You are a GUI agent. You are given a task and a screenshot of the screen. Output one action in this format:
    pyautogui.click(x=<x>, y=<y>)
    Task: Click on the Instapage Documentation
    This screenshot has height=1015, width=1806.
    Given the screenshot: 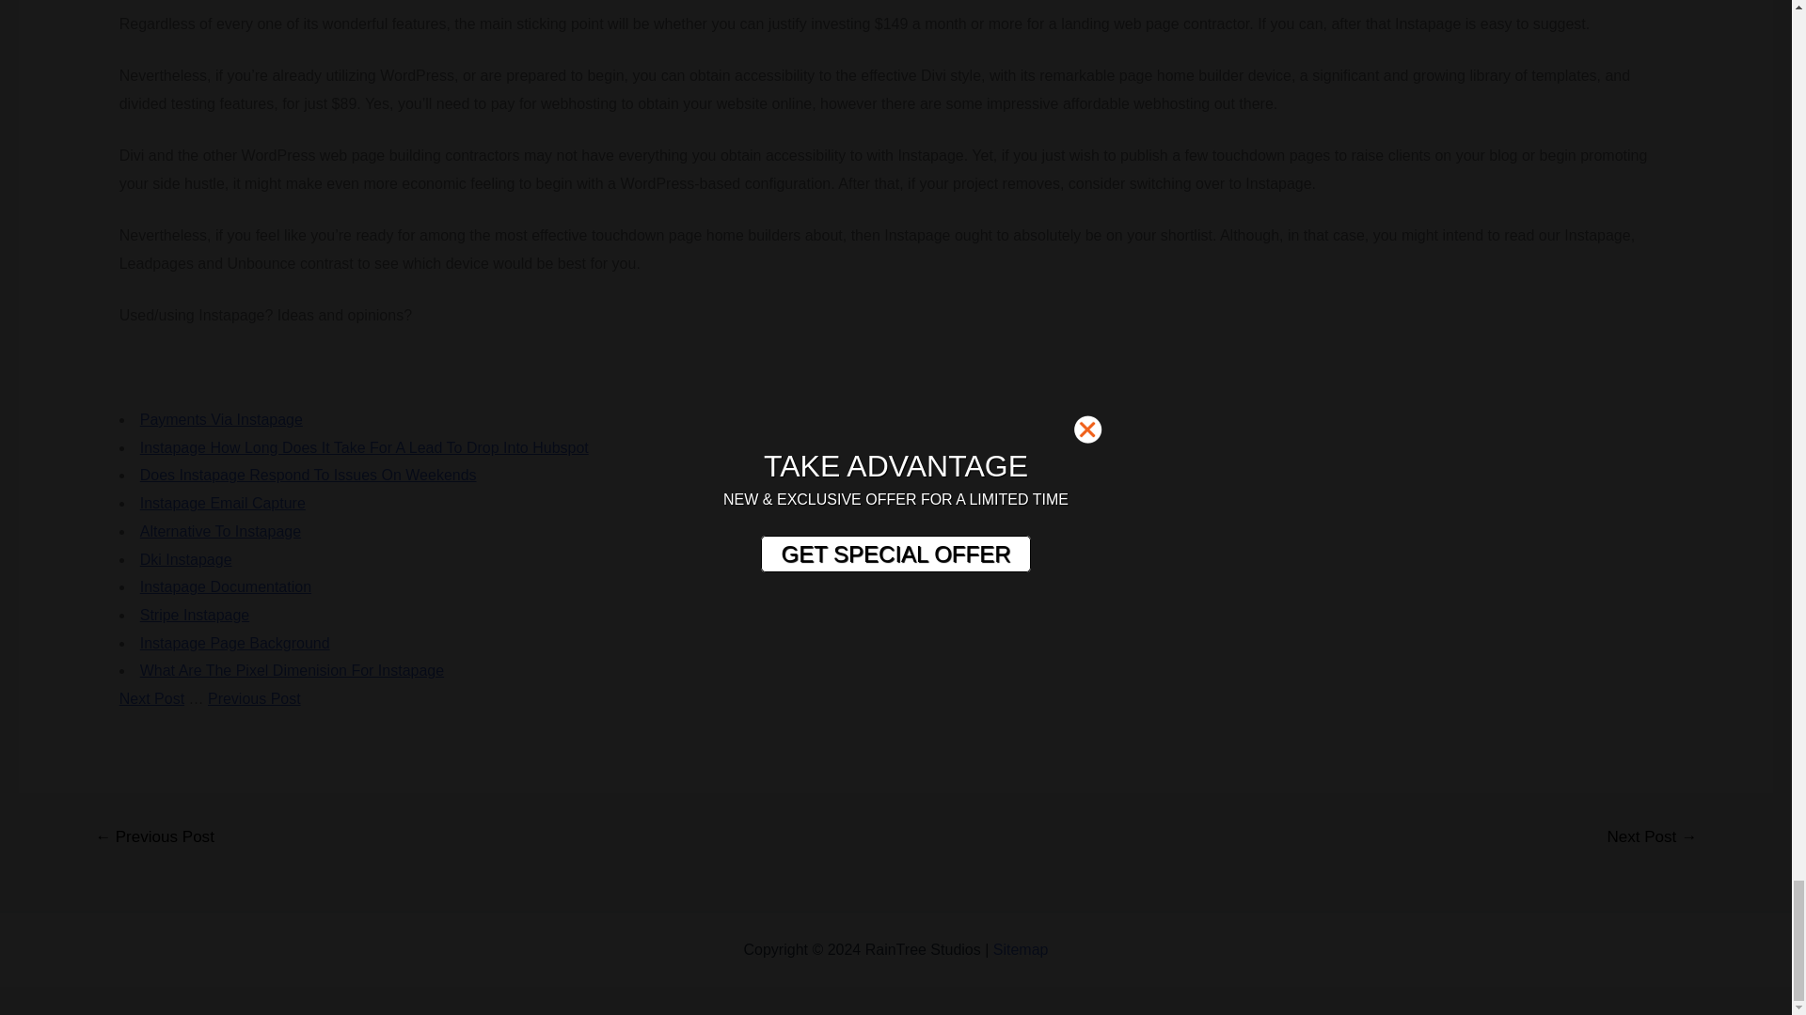 What is the action you would take?
    pyautogui.click(x=226, y=586)
    